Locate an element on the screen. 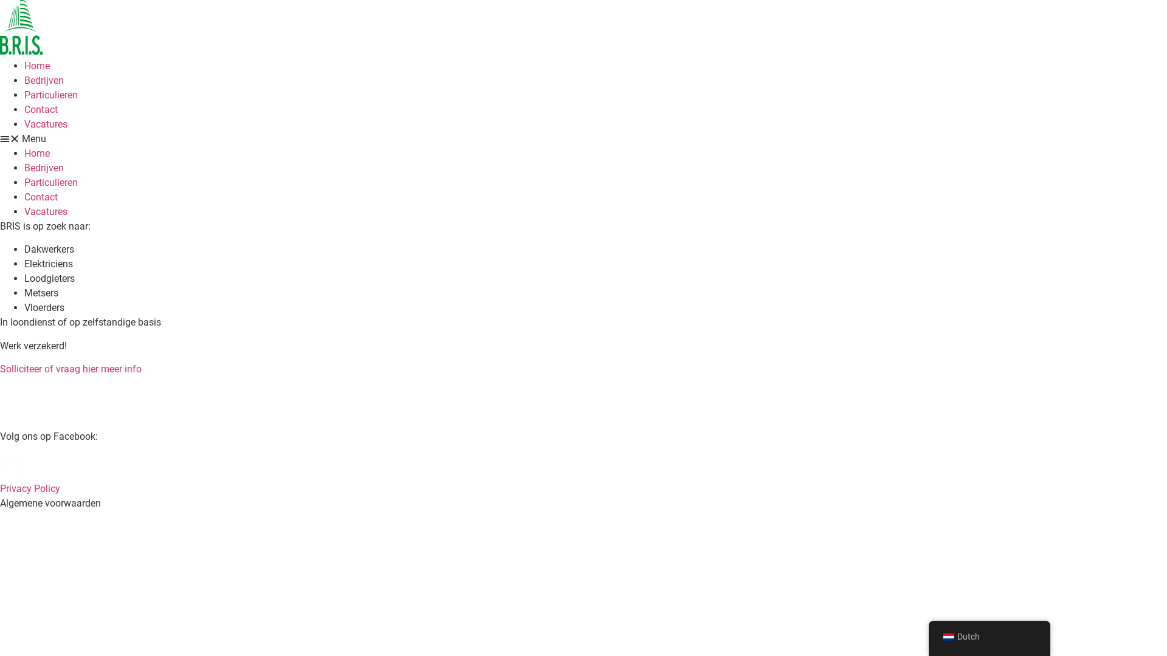 The image size is (1167, 656). Contact is located at coordinates (41, 197).